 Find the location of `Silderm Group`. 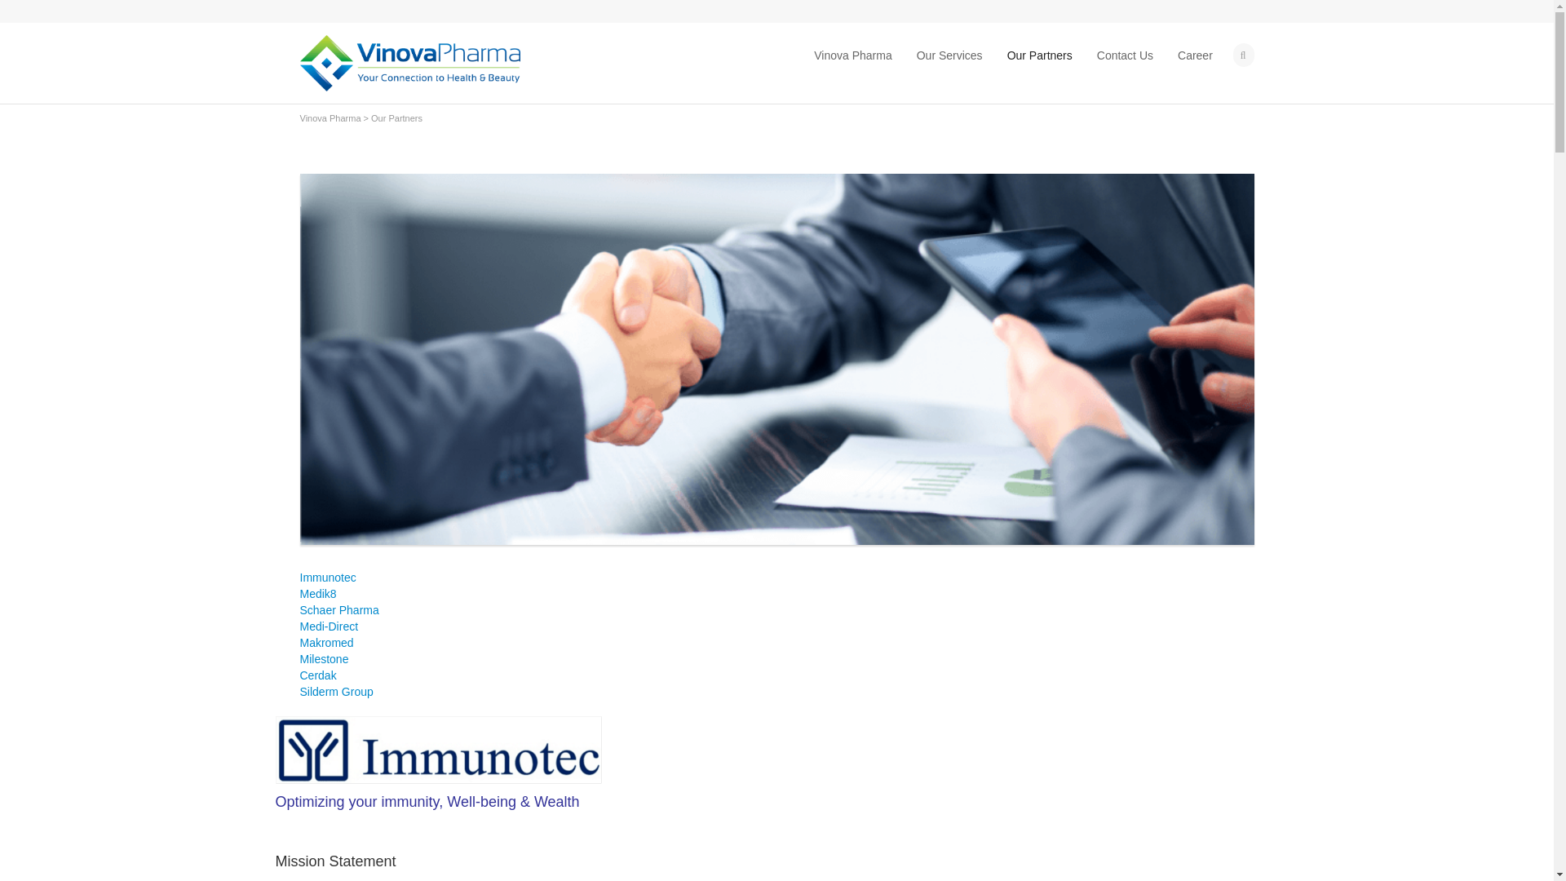

Silderm Group is located at coordinates (337, 692).